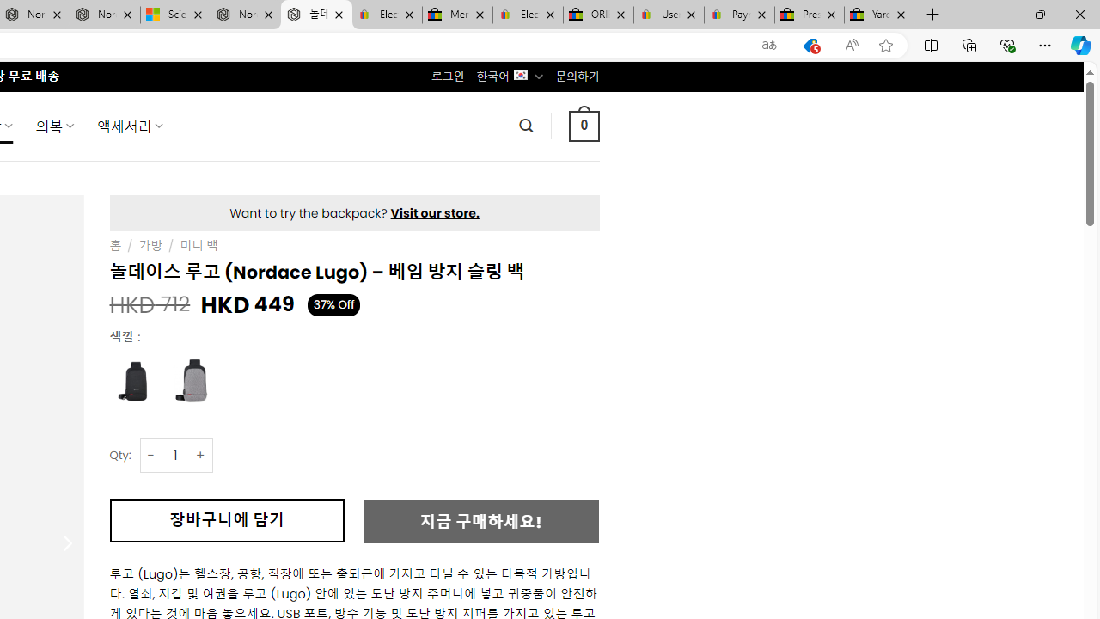 The width and height of the screenshot is (1100, 619). Describe the element at coordinates (151, 456) in the screenshot. I see `-` at that location.